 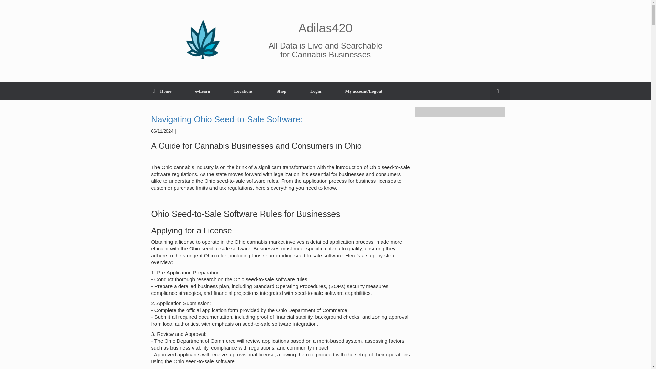 What do you see at coordinates (203, 91) in the screenshot?
I see `e-Learn` at bounding box center [203, 91].